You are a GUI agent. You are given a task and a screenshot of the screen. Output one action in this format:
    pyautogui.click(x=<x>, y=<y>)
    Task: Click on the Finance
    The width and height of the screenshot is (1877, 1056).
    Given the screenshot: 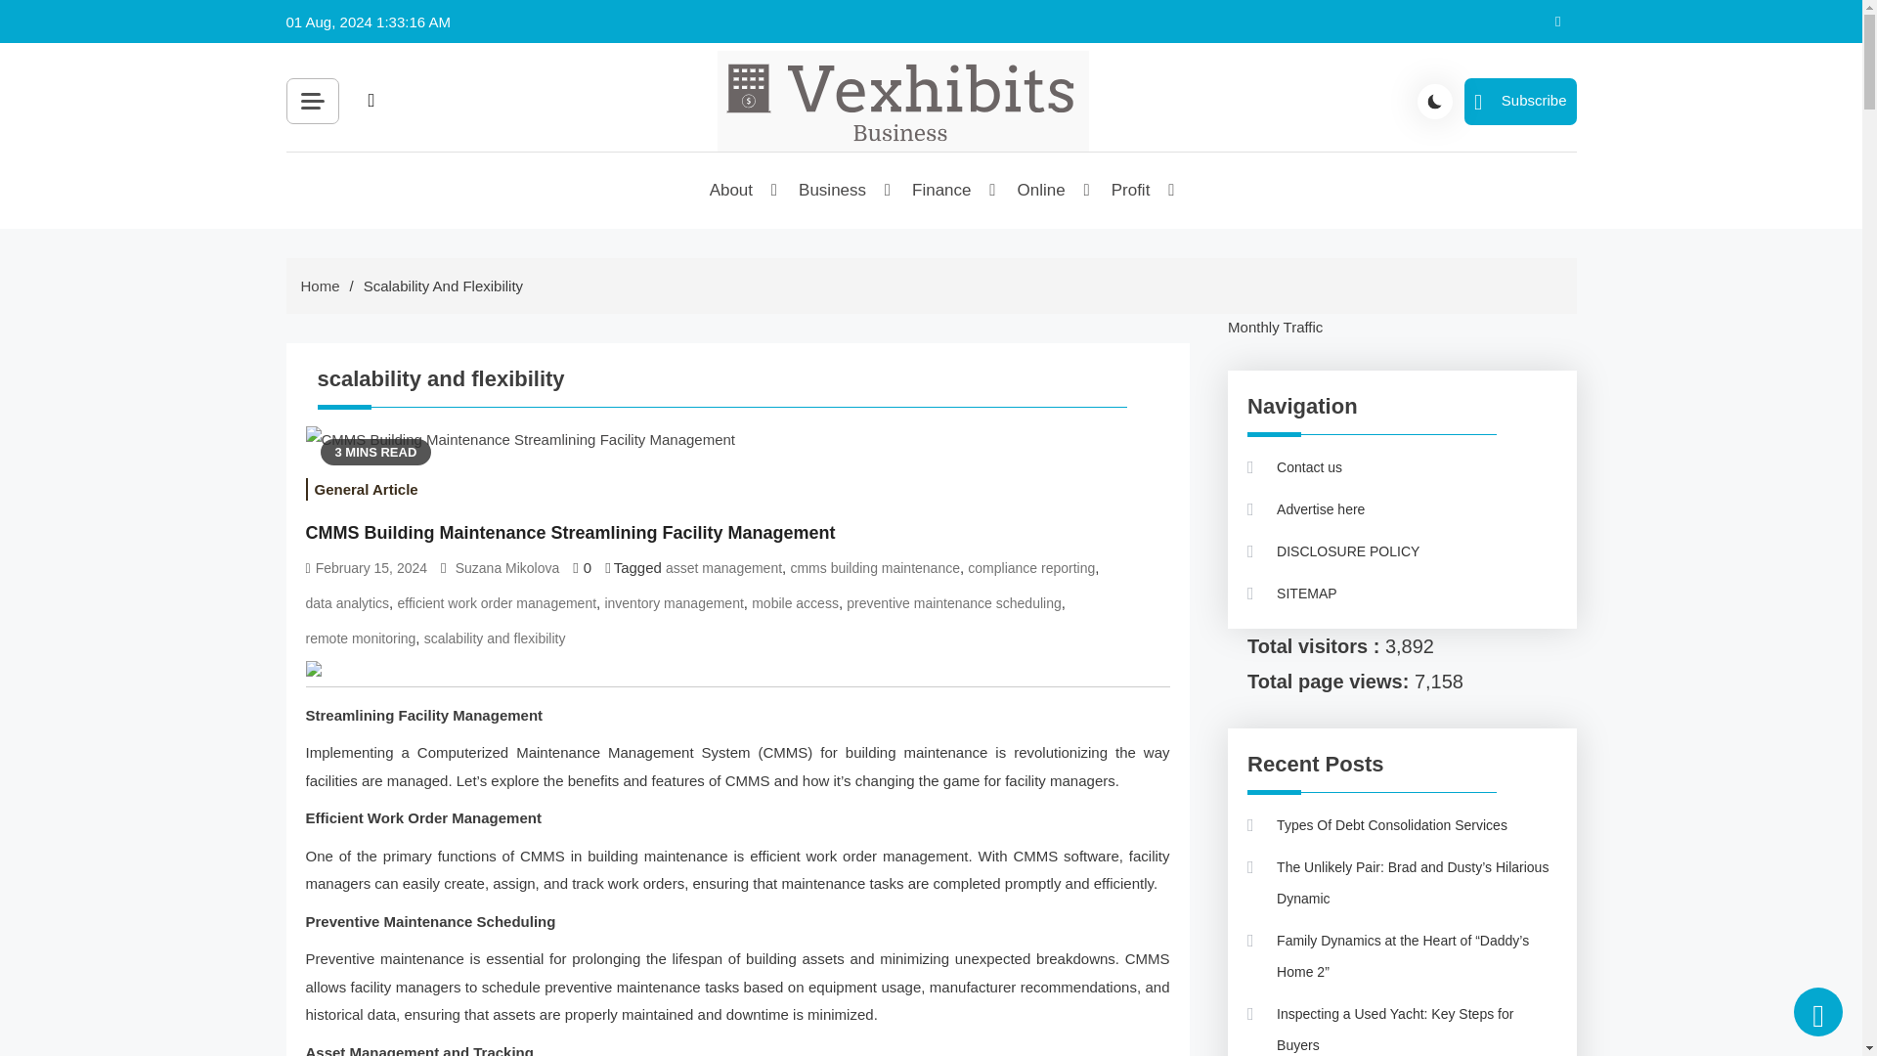 What is the action you would take?
    pyautogui.click(x=942, y=190)
    